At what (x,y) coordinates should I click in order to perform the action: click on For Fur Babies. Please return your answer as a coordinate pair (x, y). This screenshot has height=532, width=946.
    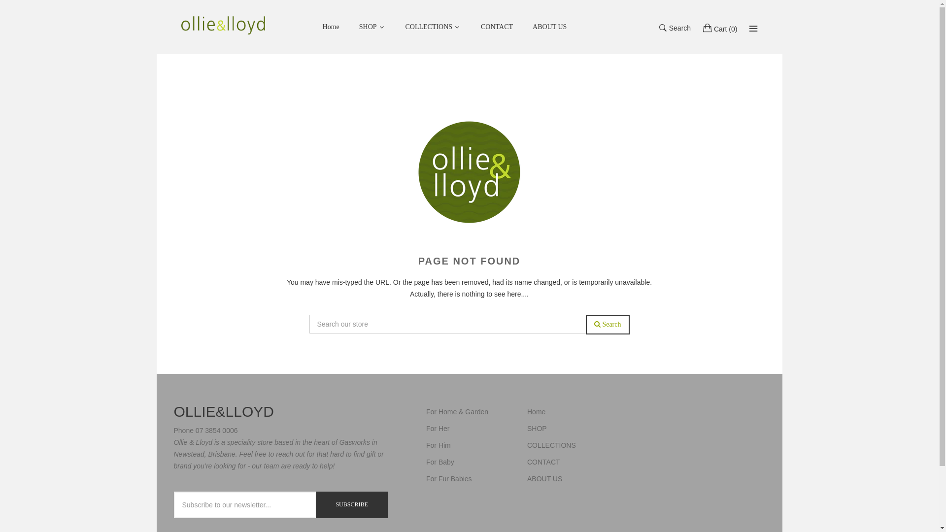
    Looking at the image, I should click on (449, 479).